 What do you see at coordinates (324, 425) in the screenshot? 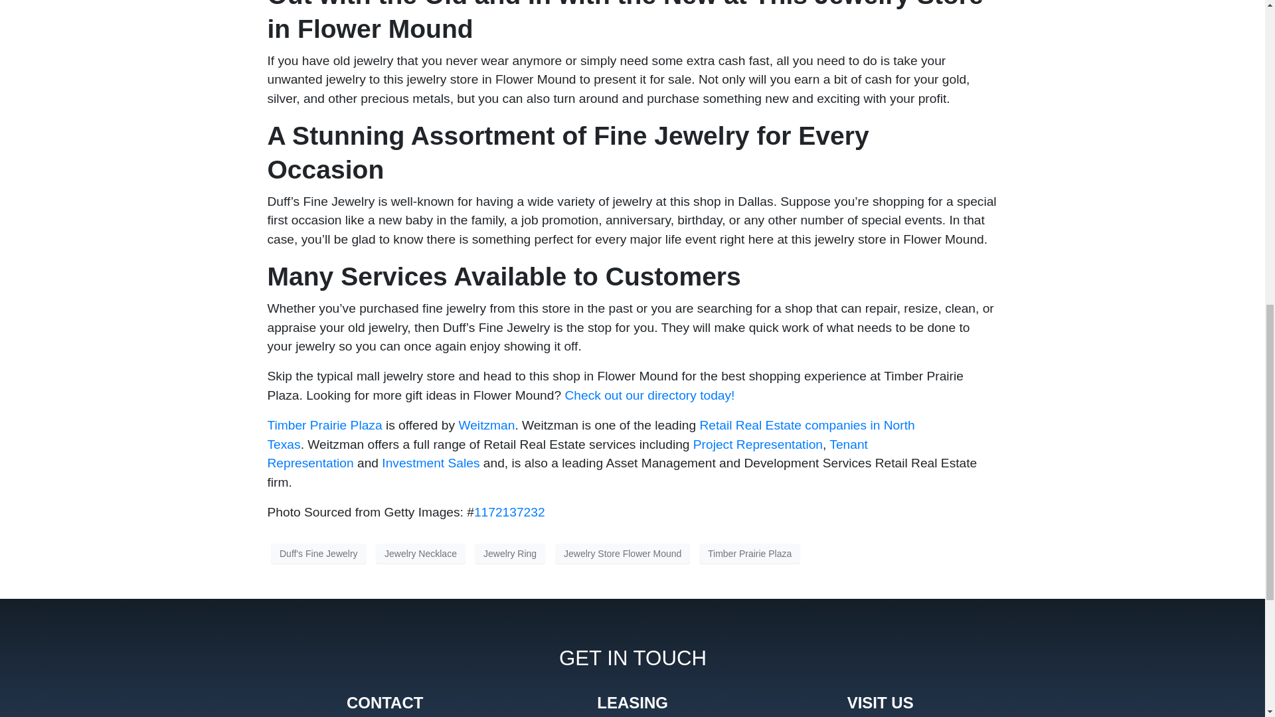
I see `Timber Prairie Plaza` at bounding box center [324, 425].